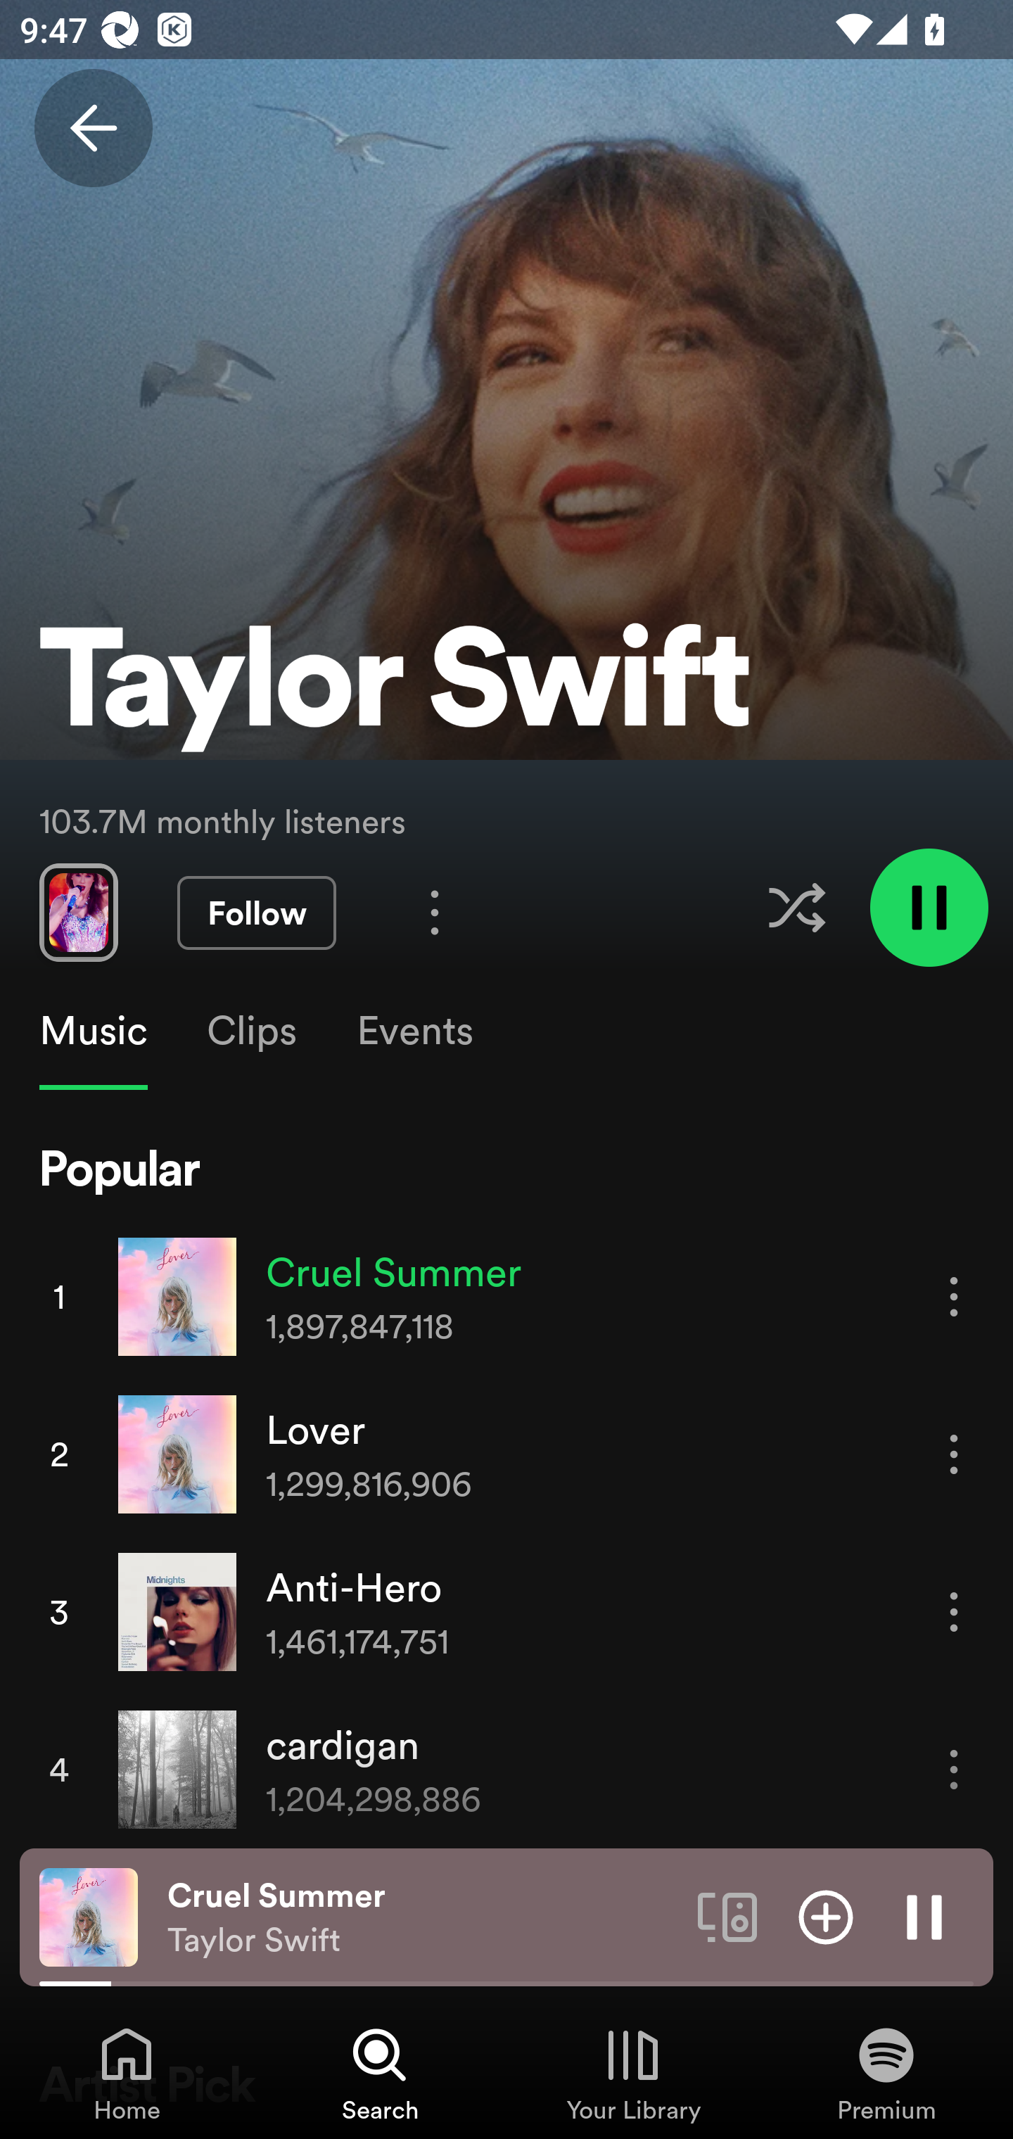 The image size is (1013, 2139). Describe the element at coordinates (256, 913) in the screenshot. I see `Follow` at that location.